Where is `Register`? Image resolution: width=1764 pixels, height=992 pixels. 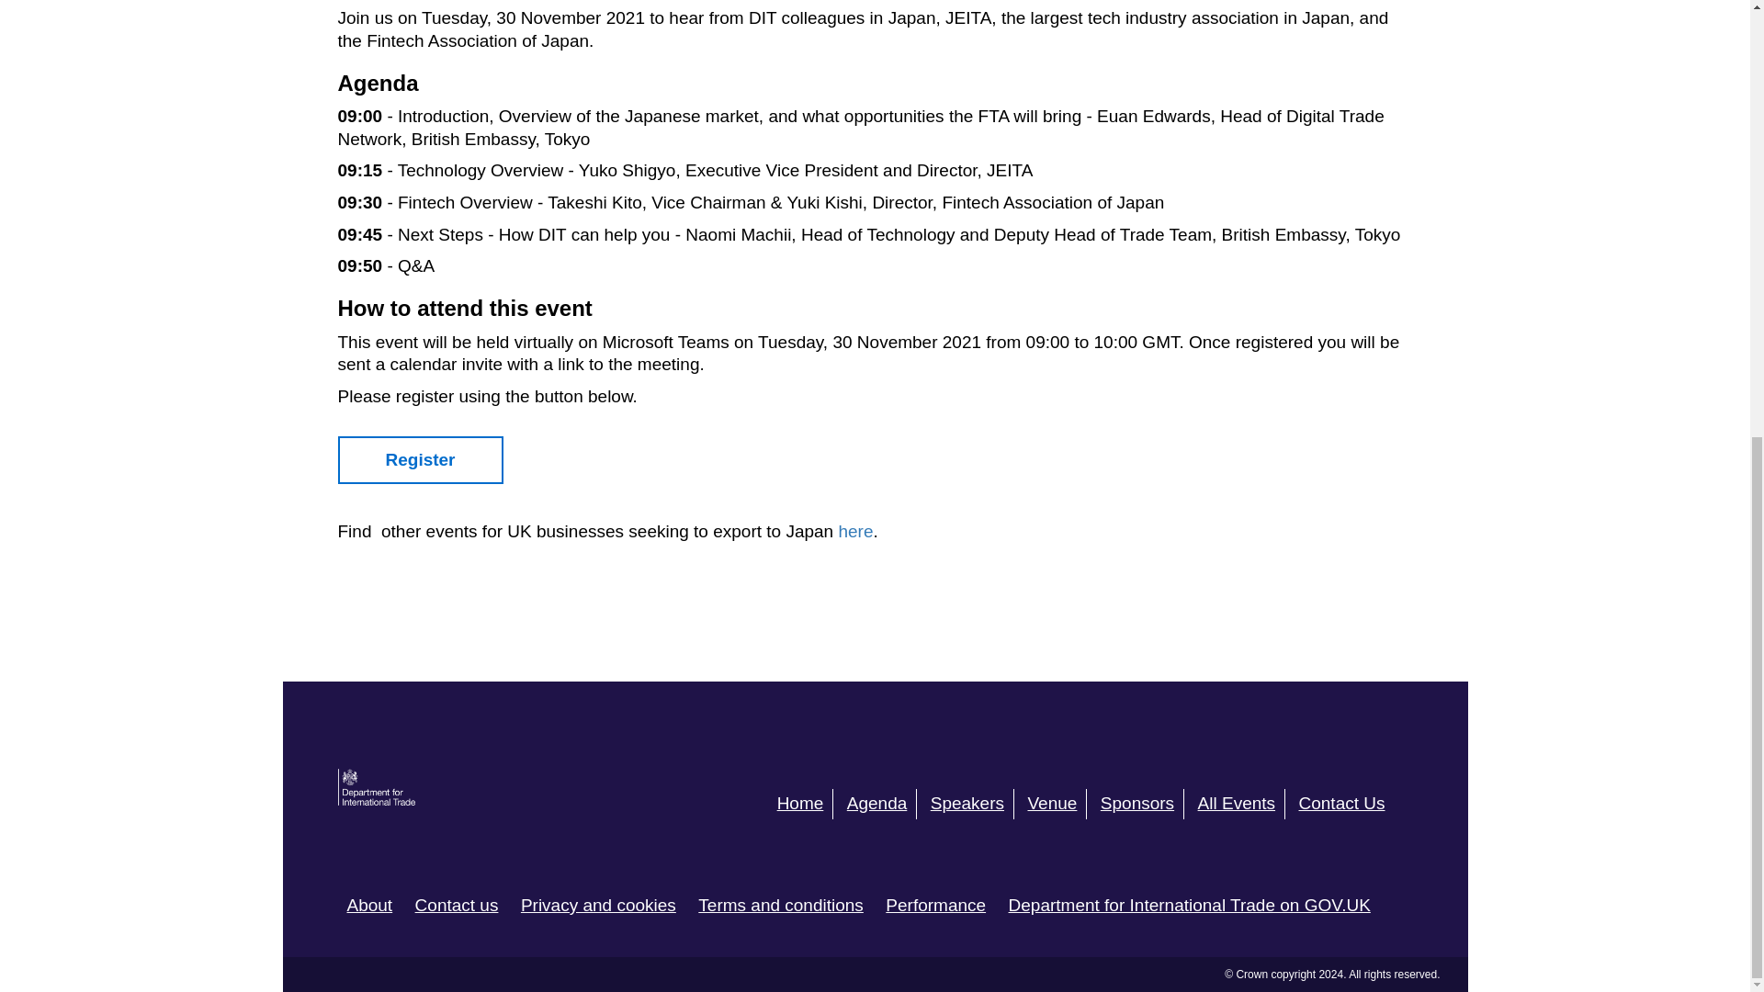
Register is located at coordinates (421, 461).